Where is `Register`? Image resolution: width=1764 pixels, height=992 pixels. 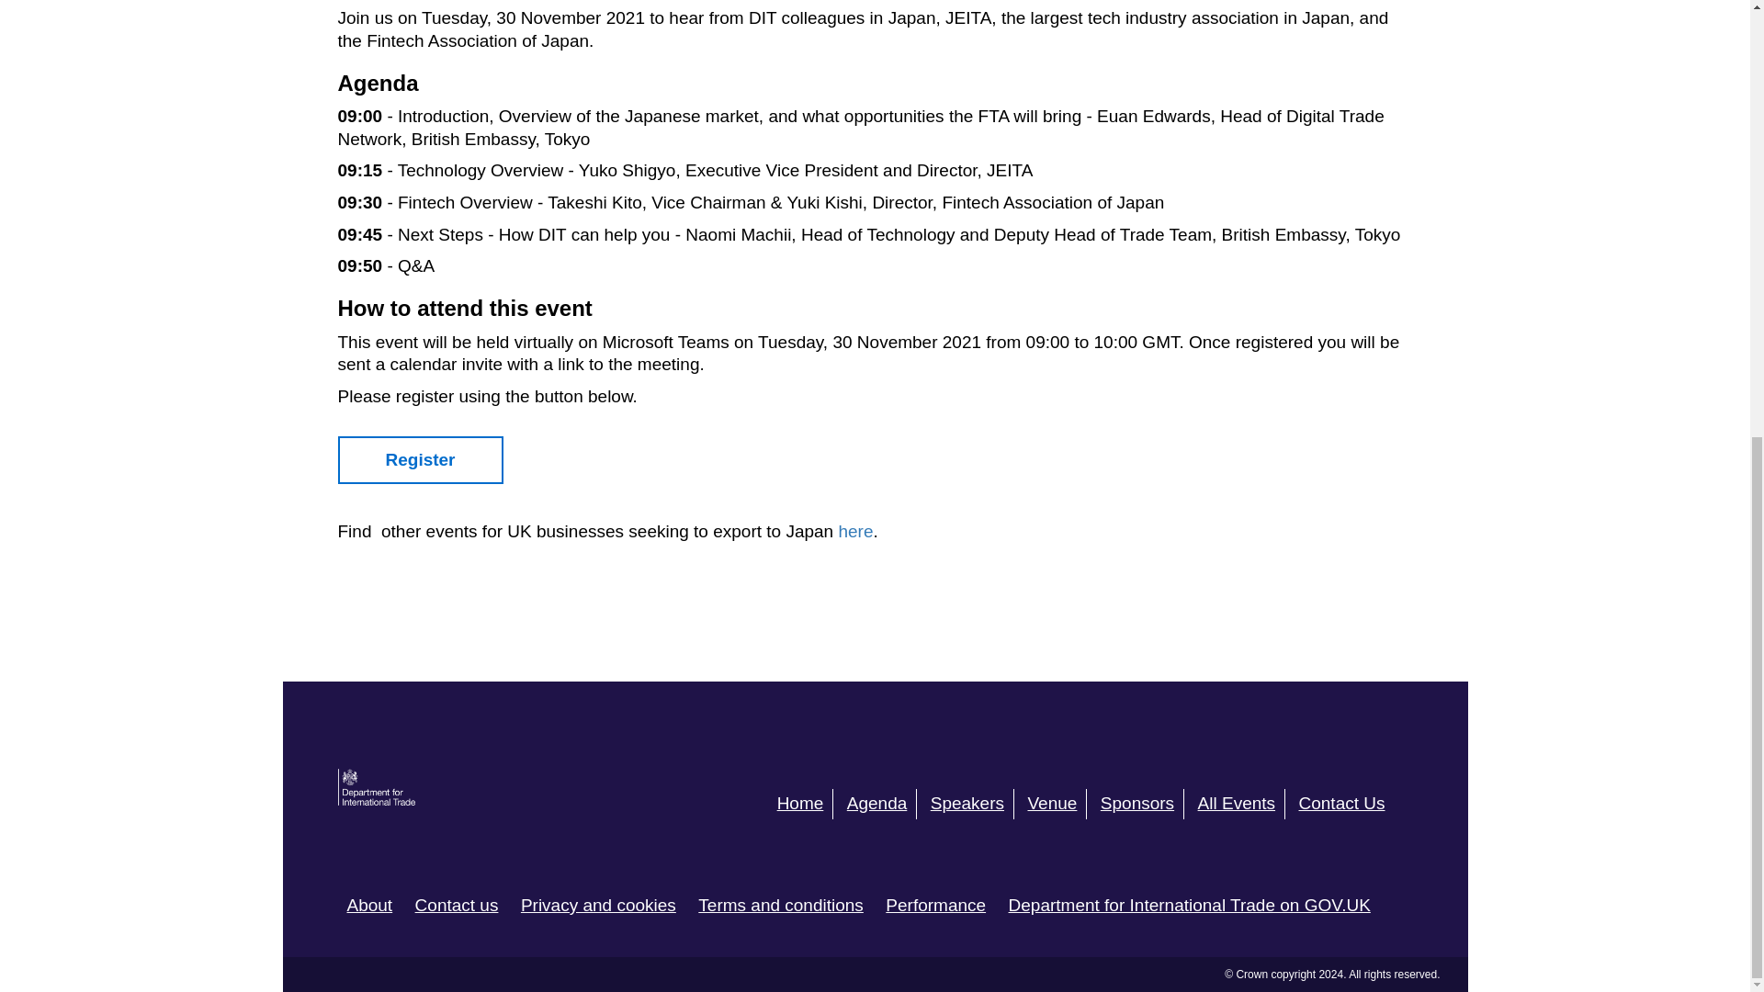
Register is located at coordinates (421, 461).